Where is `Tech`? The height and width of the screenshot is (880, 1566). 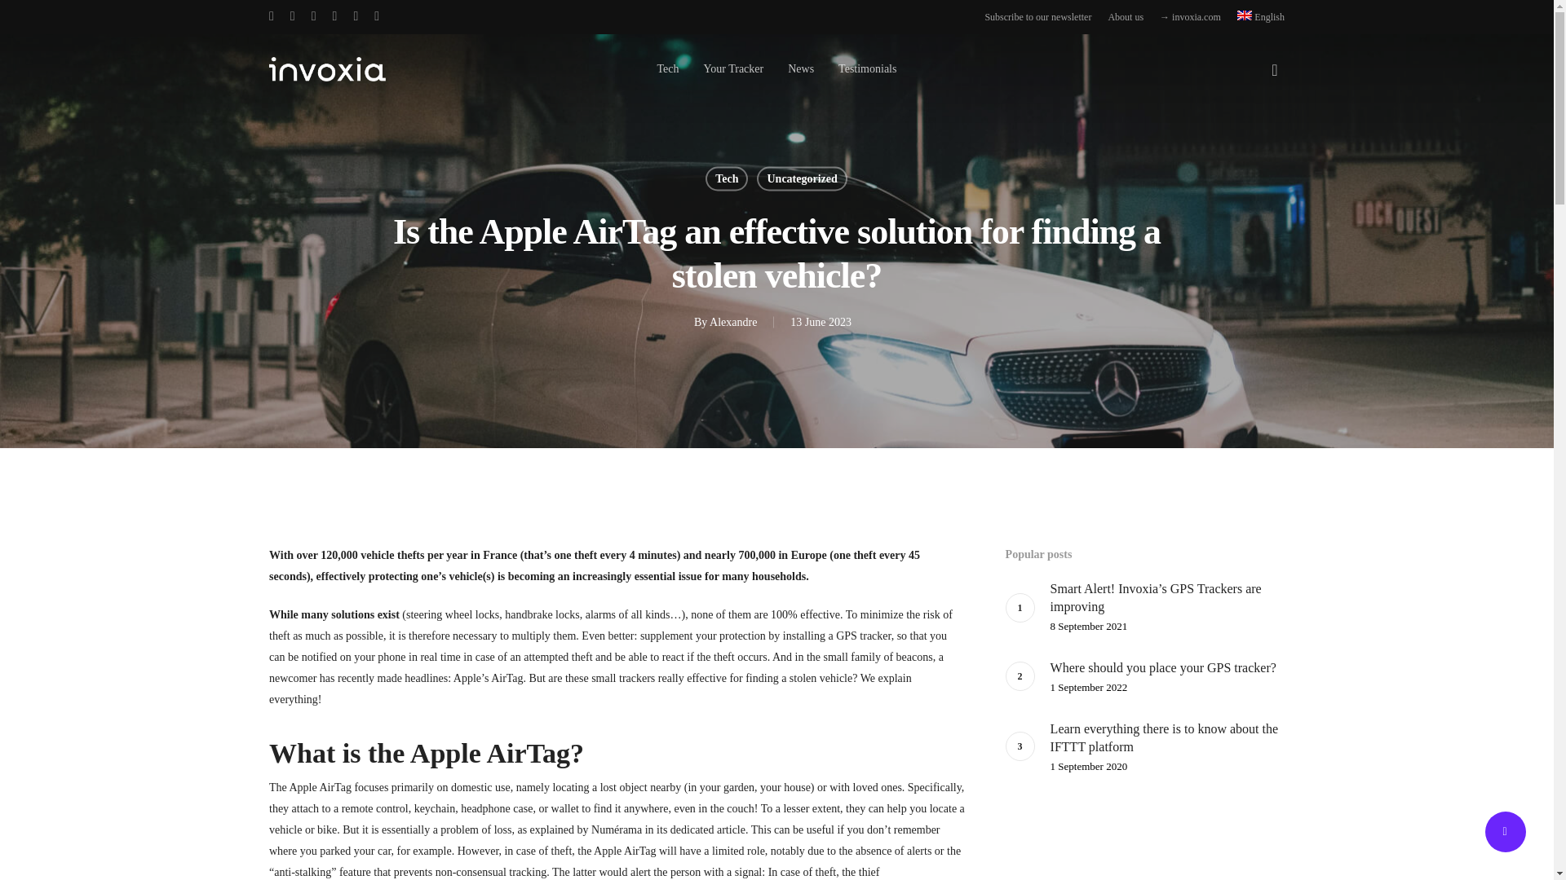 Tech is located at coordinates (727, 178).